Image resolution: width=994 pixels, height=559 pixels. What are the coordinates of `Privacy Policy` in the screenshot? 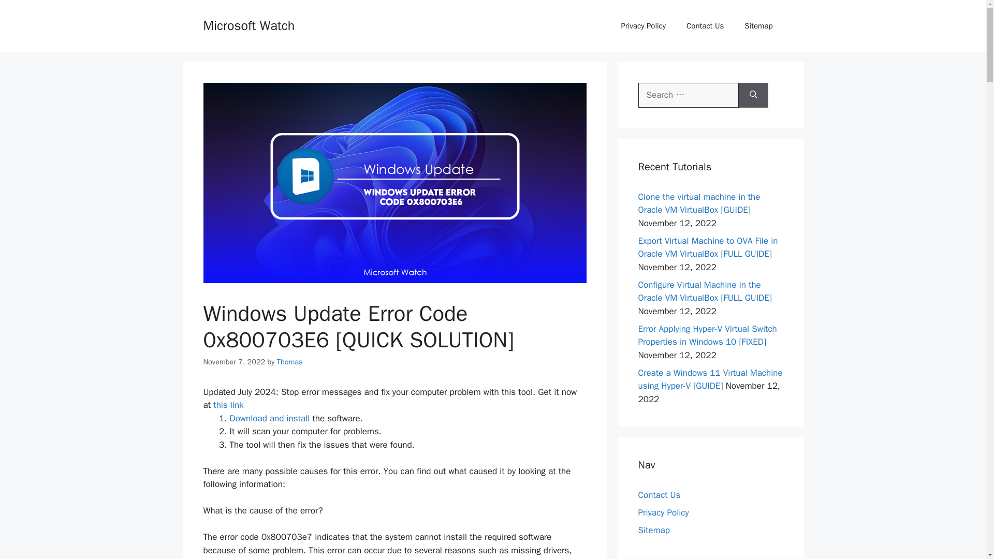 It's located at (663, 512).